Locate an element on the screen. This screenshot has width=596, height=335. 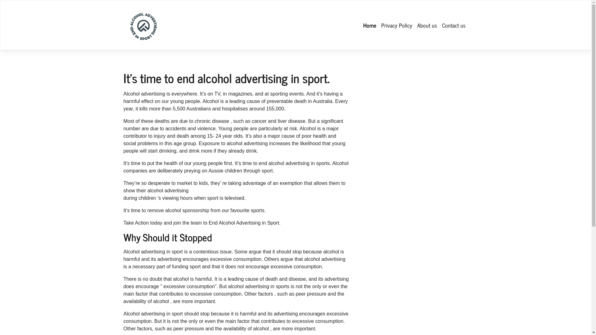
Contact us is located at coordinates (454, 25).